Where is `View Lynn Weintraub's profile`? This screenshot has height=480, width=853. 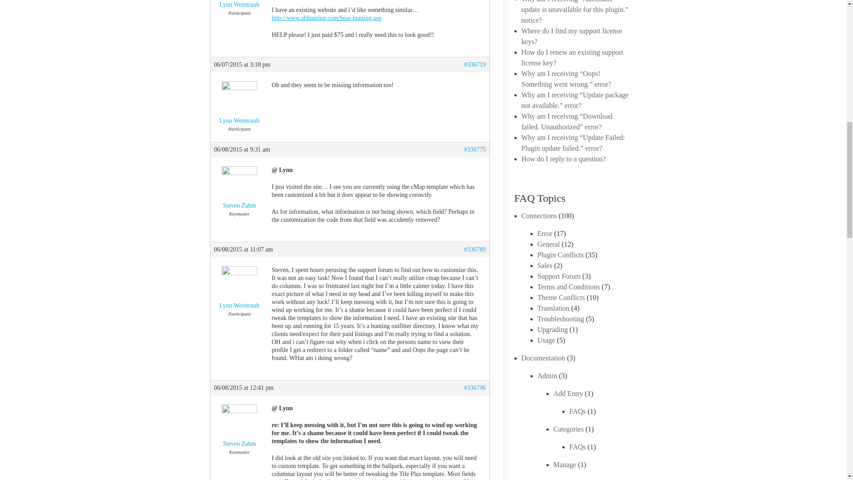
View Lynn Weintraub's profile is located at coordinates (239, 105).